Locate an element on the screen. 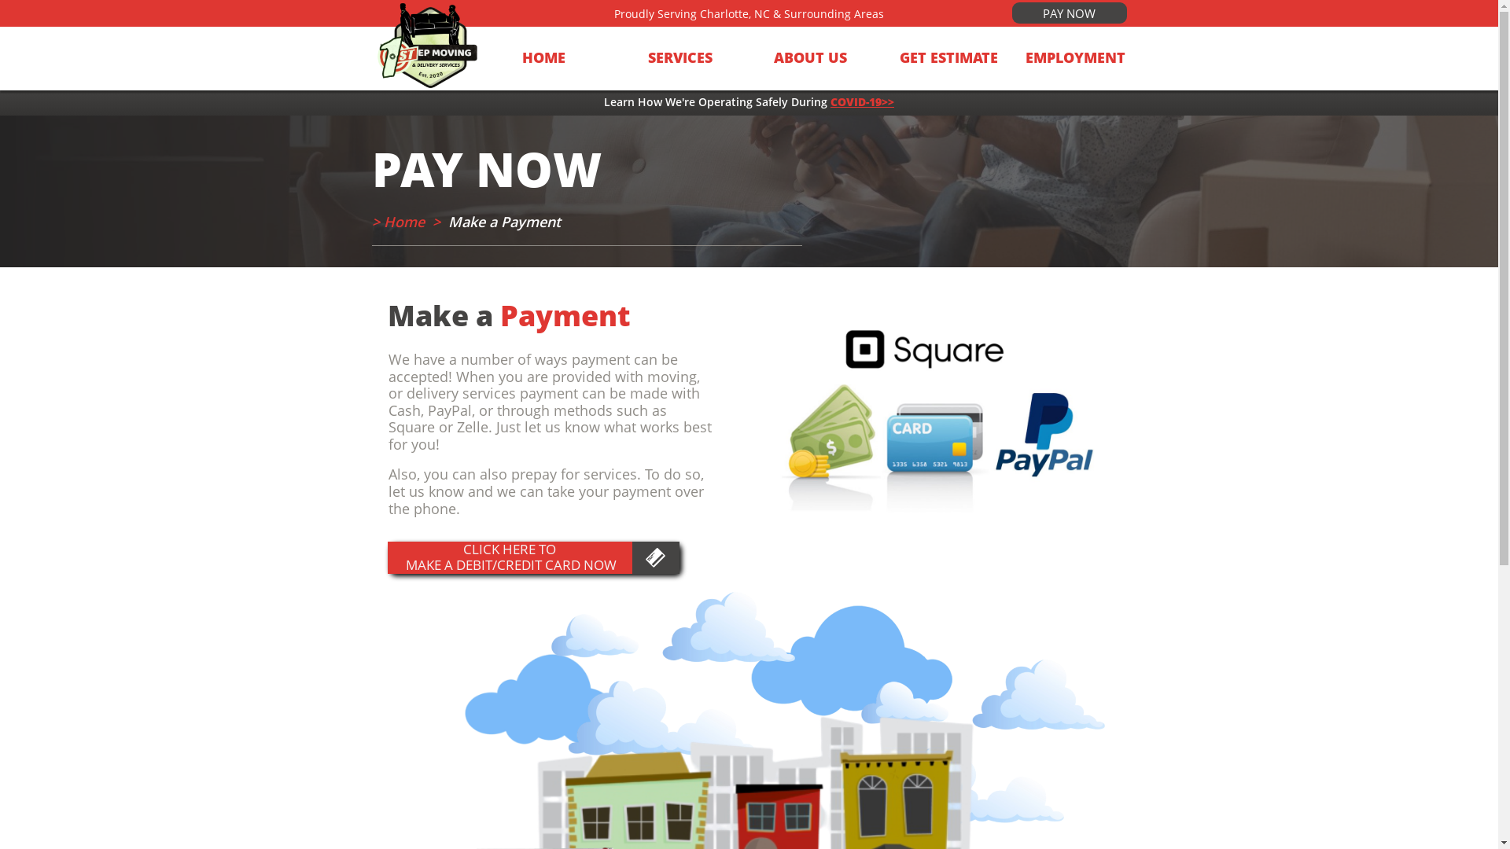 The width and height of the screenshot is (1510, 849). PAY NOW is located at coordinates (1069, 13).